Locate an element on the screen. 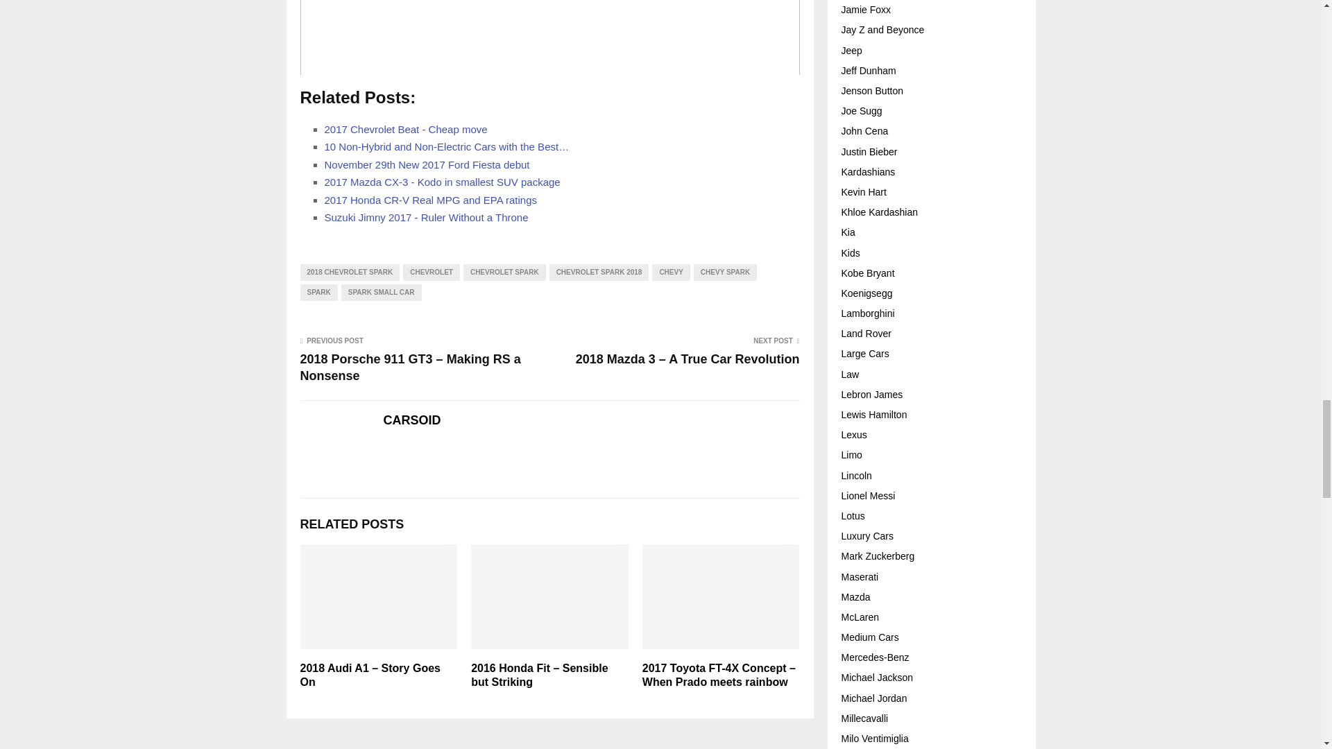 This screenshot has height=749, width=1332. 2017 Honda CR-V Real MPG and EPA ratings is located at coordinates (432, 200).